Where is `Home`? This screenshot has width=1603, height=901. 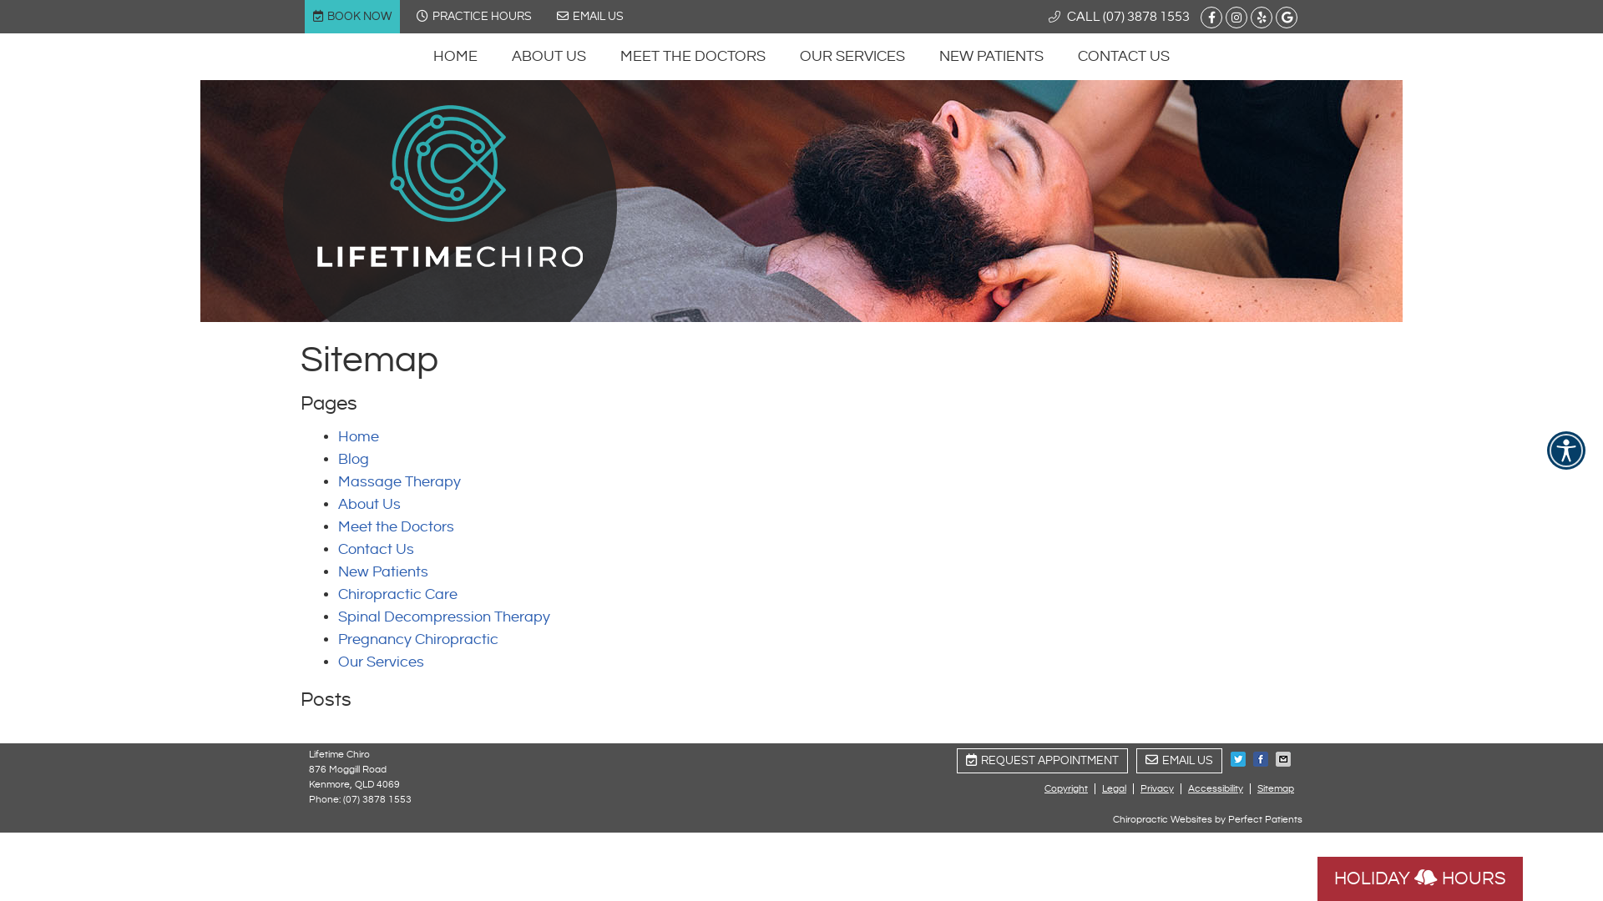 Home is located at coordinates (359, 437).